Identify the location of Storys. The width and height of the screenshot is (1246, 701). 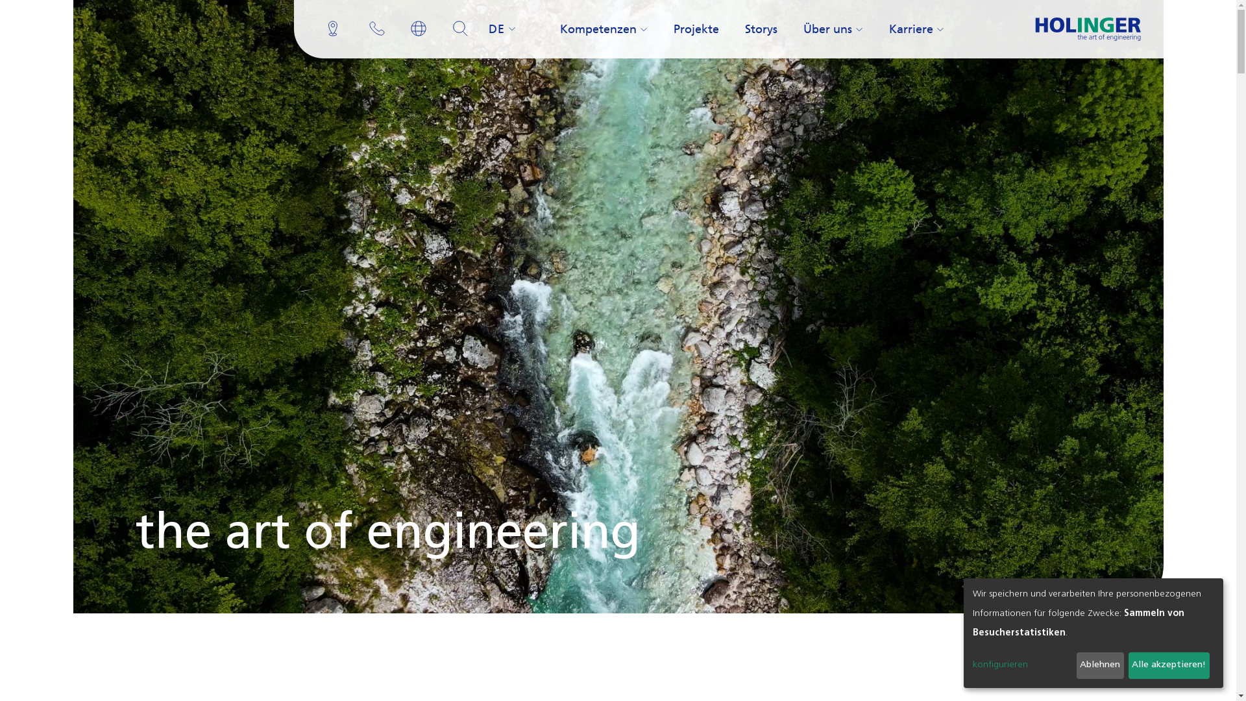
(761, 29).